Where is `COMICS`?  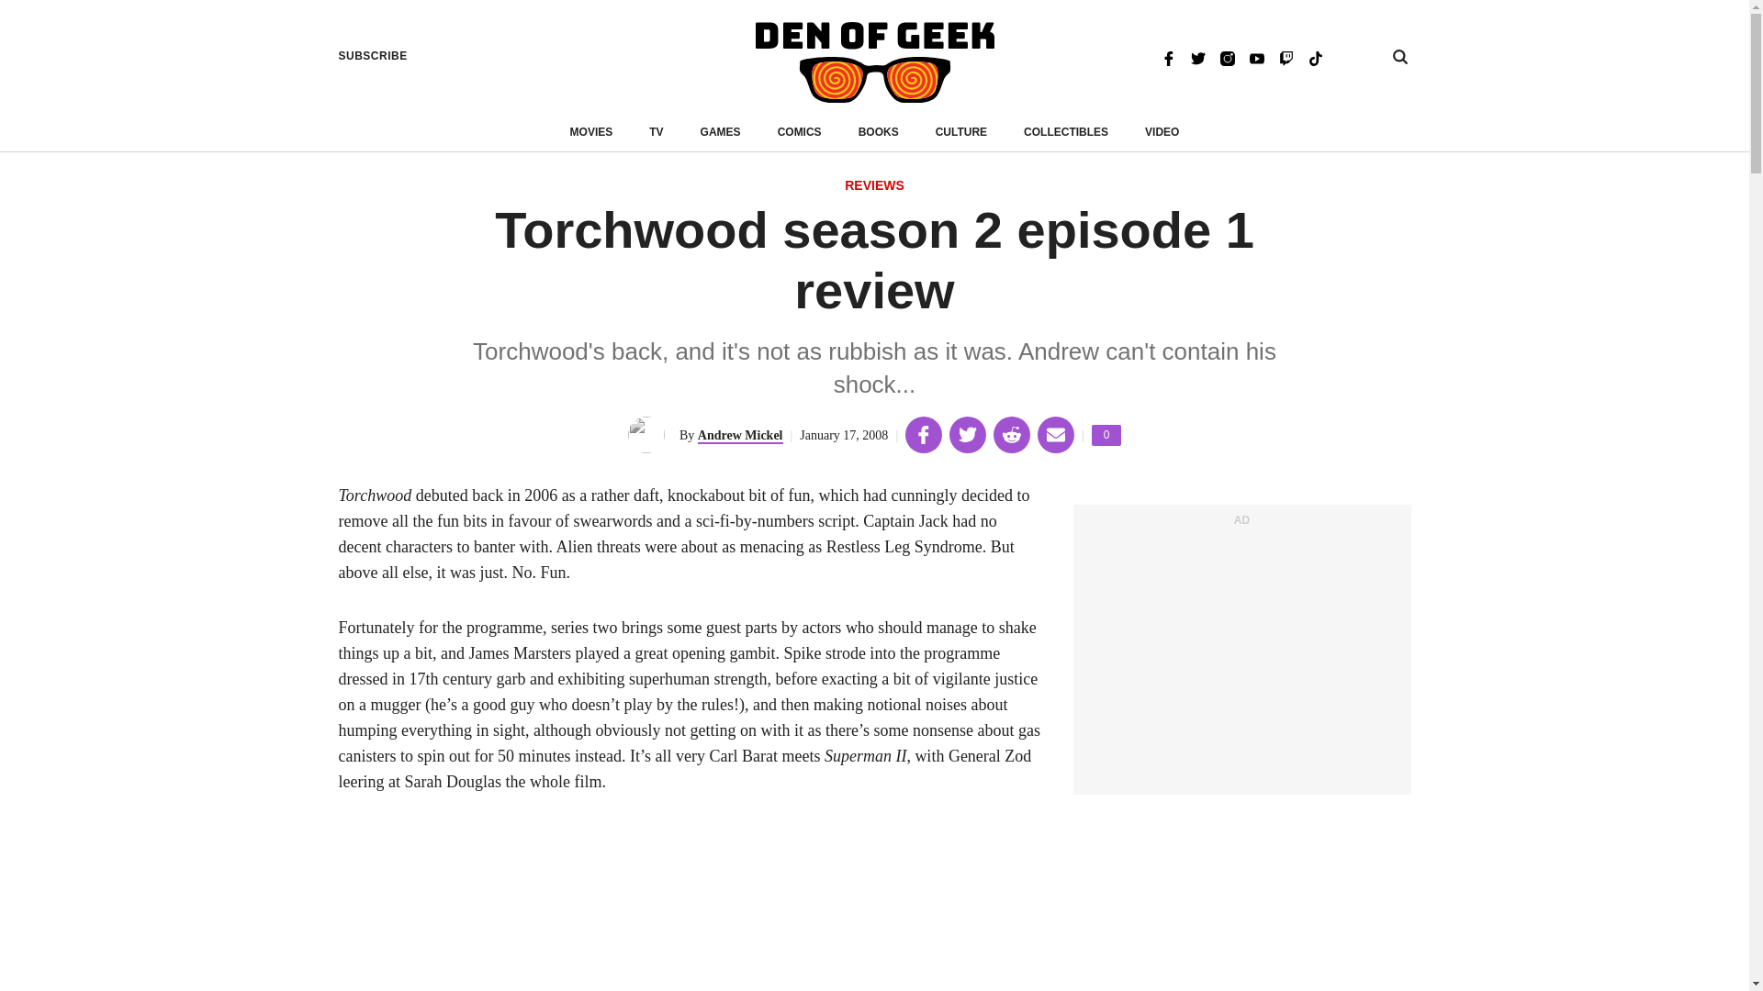 COMICS is located at coordinates (1106, 435).